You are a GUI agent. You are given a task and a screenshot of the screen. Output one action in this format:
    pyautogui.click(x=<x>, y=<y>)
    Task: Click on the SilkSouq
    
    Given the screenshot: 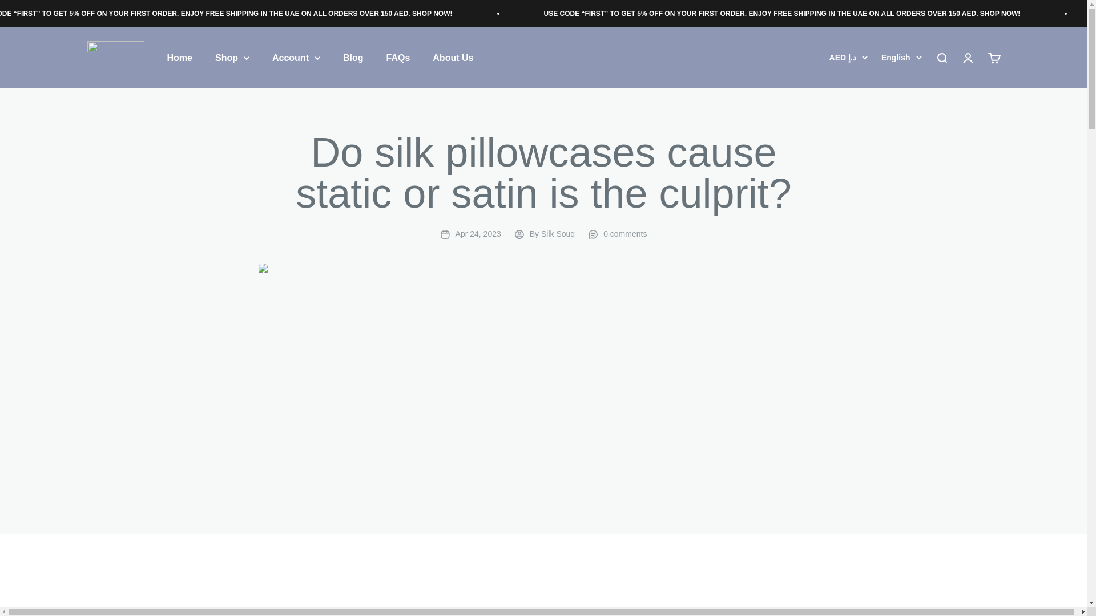 What is the action you would take?
    pyautogui.click(x=115, y=58)
    